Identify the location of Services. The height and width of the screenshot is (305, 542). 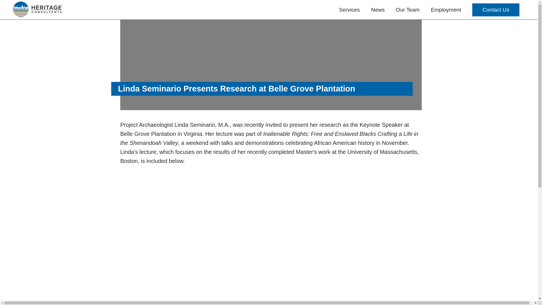
(349, 10).